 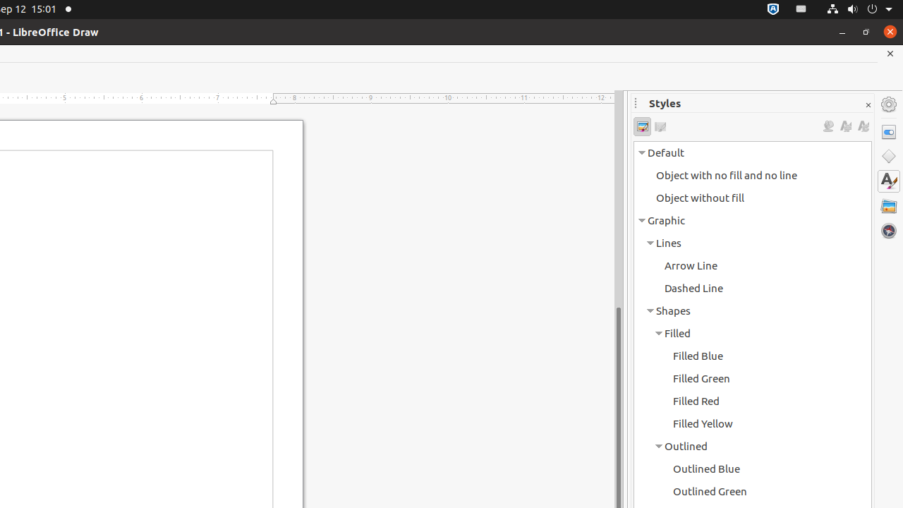 I want to click on Properties, so click(x=889, y=132).